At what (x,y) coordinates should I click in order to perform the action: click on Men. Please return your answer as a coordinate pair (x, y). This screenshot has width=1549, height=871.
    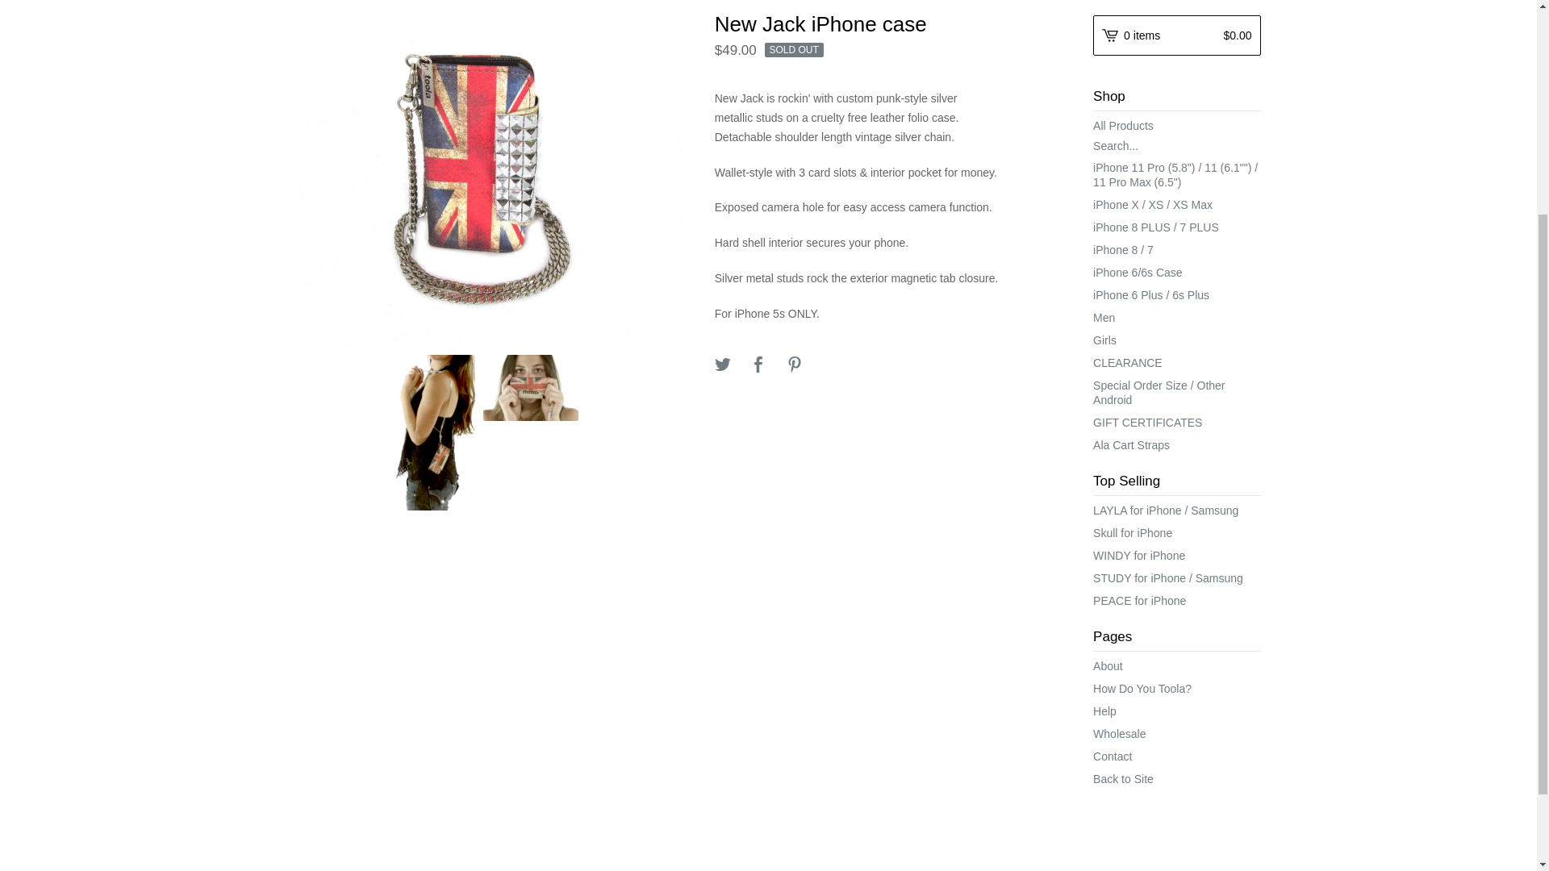
    Looking at the image, I should click on (1176, 318).